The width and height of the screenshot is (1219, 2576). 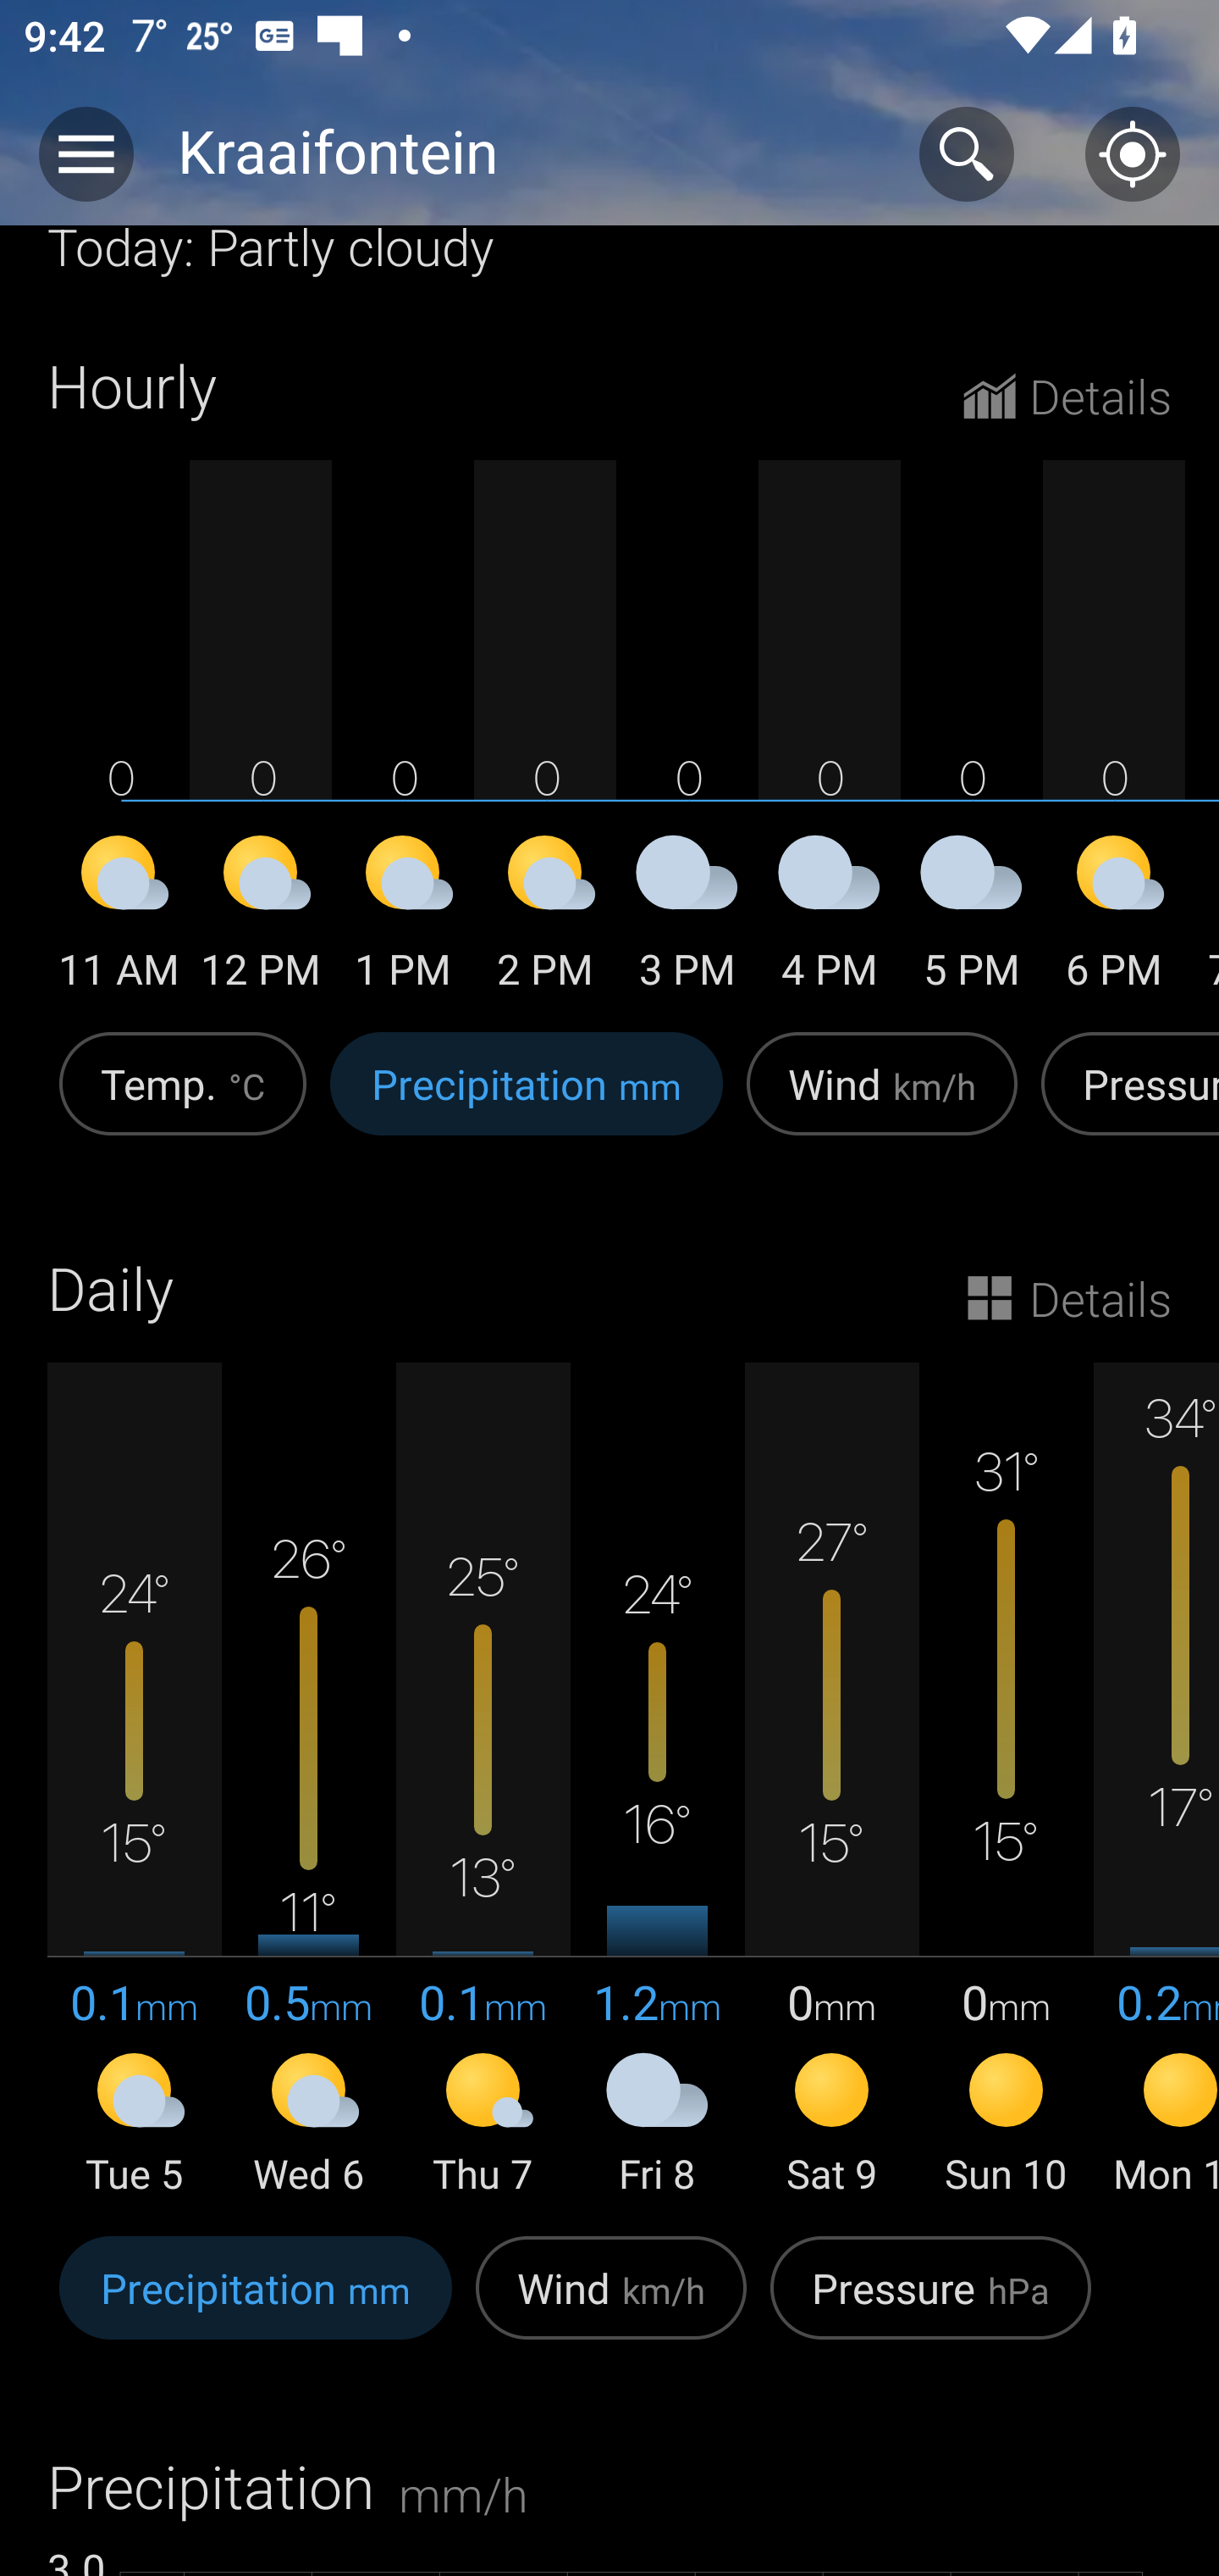 What do you see at coordinates (1124, 1101) in the screenshot?
I see `Pressure` at bounding box center [1124, 1101].